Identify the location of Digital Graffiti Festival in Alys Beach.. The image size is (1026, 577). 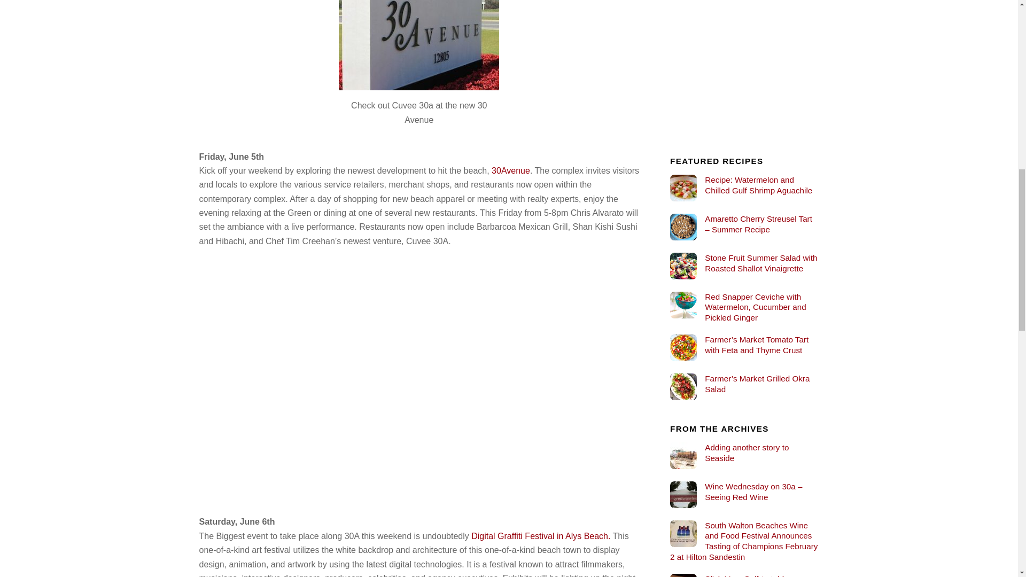
(541, 535).